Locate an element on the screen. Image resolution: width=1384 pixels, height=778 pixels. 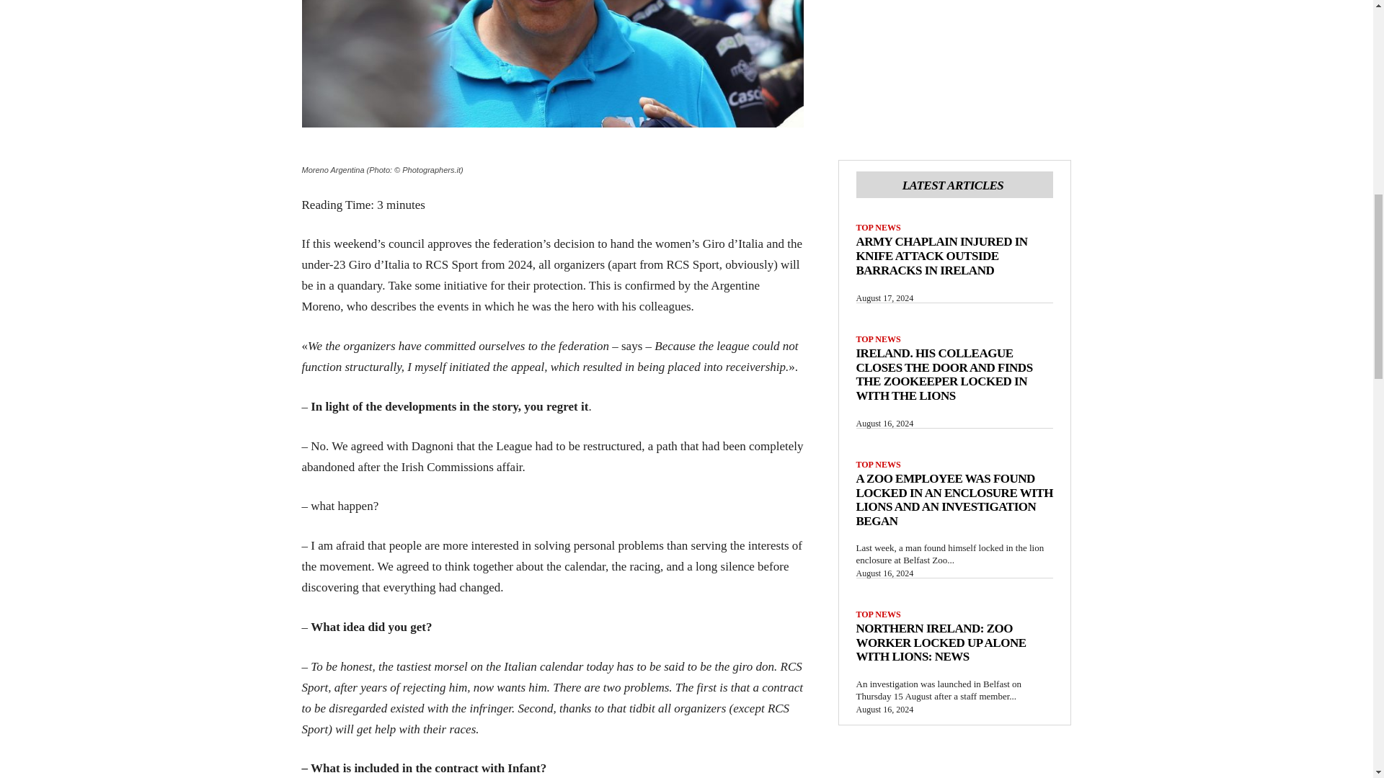
TOP NEWS is located at coordinates (878, 339).